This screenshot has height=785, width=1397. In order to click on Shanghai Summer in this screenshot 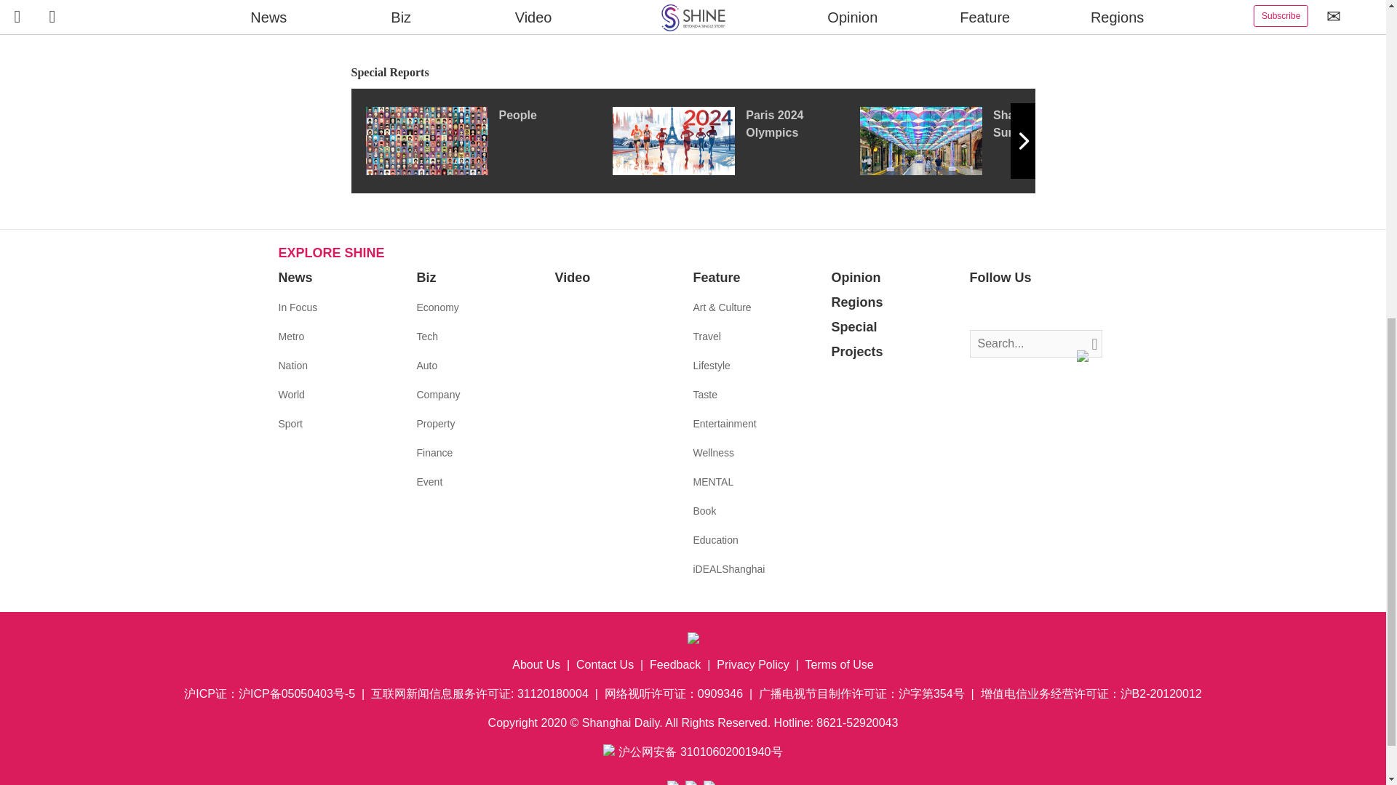, I will do `click(983, 140)`.